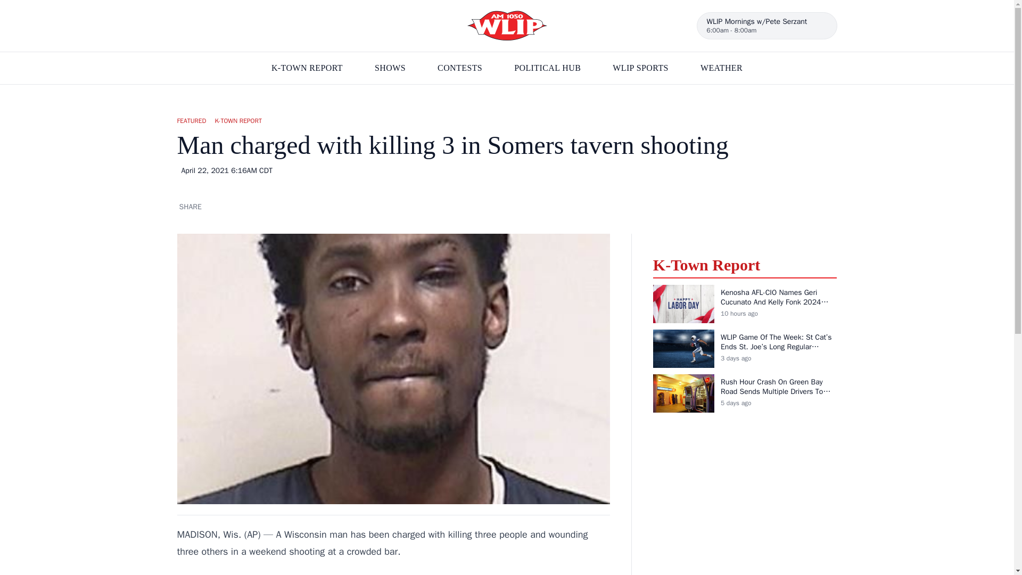 The width and height of the screenshot is (1022, 575). Describe the element at coordinates (507, 26) in the screenshot. I see `AM 1050 WLIP` at that location.